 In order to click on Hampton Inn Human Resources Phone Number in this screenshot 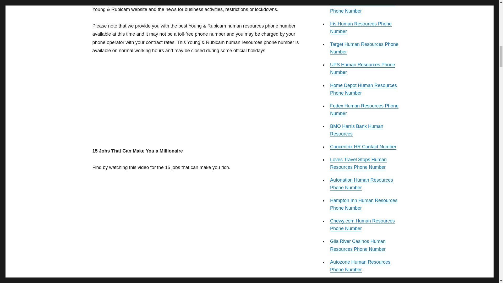, I will do `click(364, 204)`.